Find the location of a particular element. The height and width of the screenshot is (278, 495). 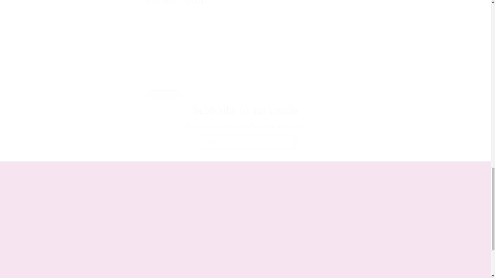

Subscribe to our emails is located at coordinates (245, 110).